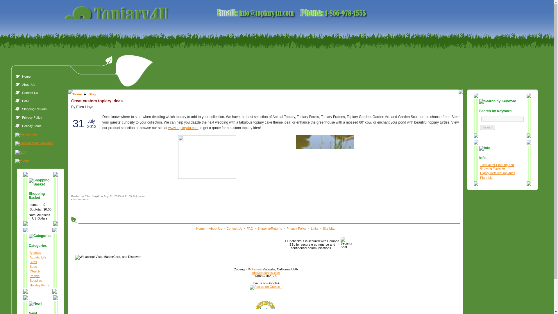  I want to click on About Us, so click(215, 228).